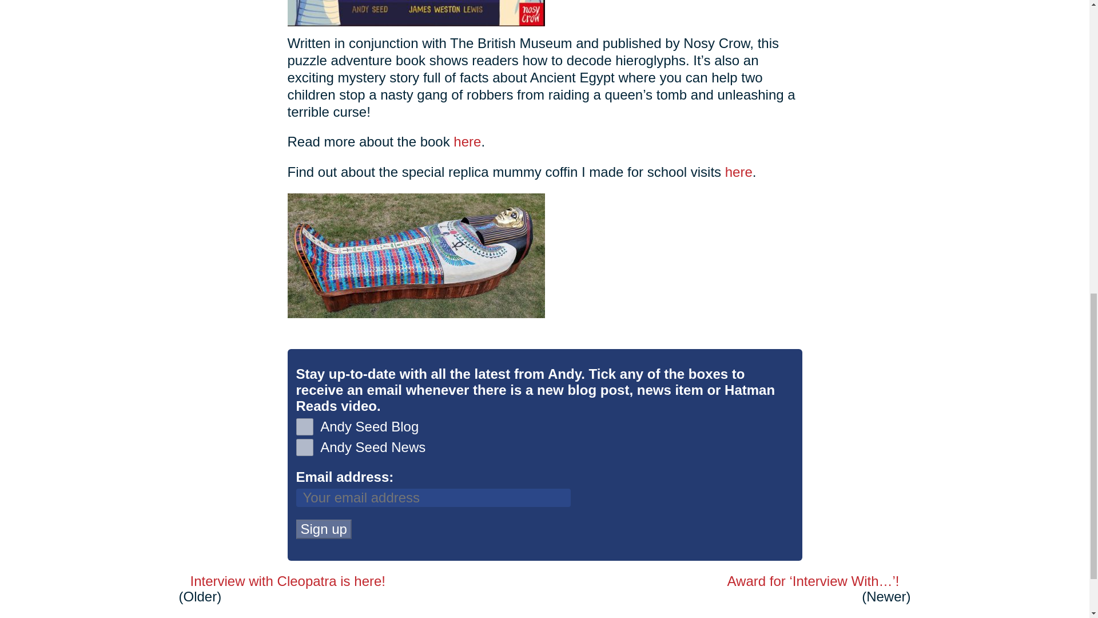 This screenshot has height=618, width=1098. Describe the element at coordinates (324, 529) in the screenshot. I see `Sign up` at that location.